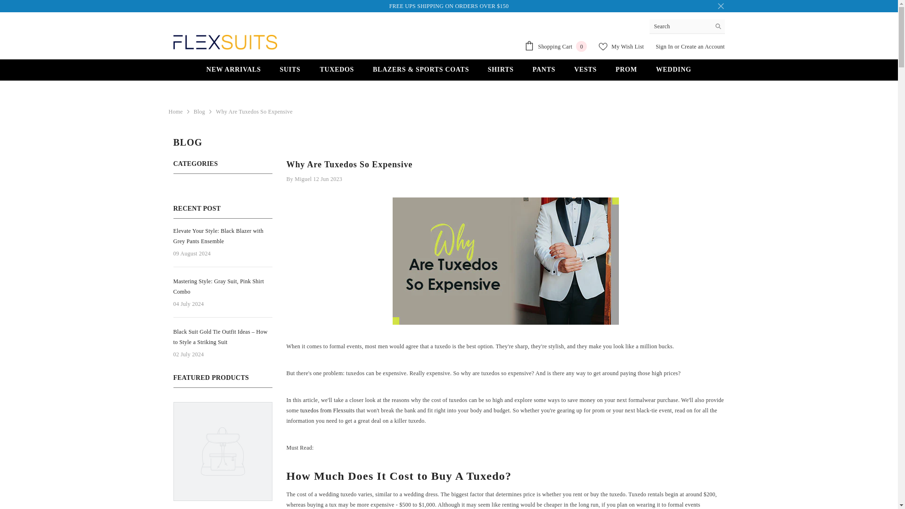  I want to click on Create an Account, so click(555, 46).